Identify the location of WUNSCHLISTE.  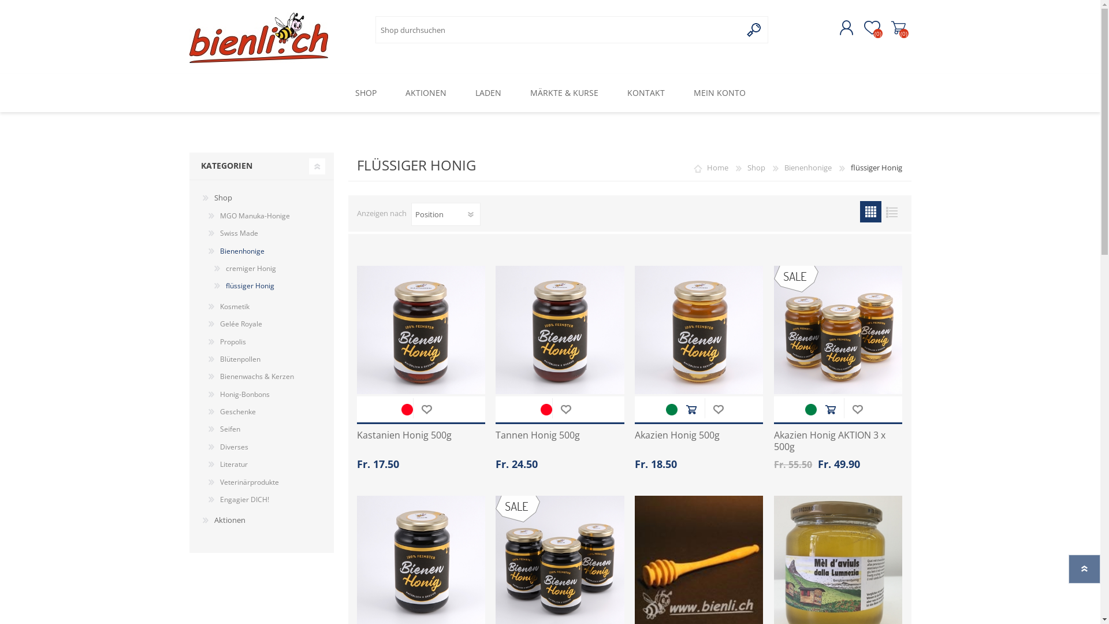
(857, 409).